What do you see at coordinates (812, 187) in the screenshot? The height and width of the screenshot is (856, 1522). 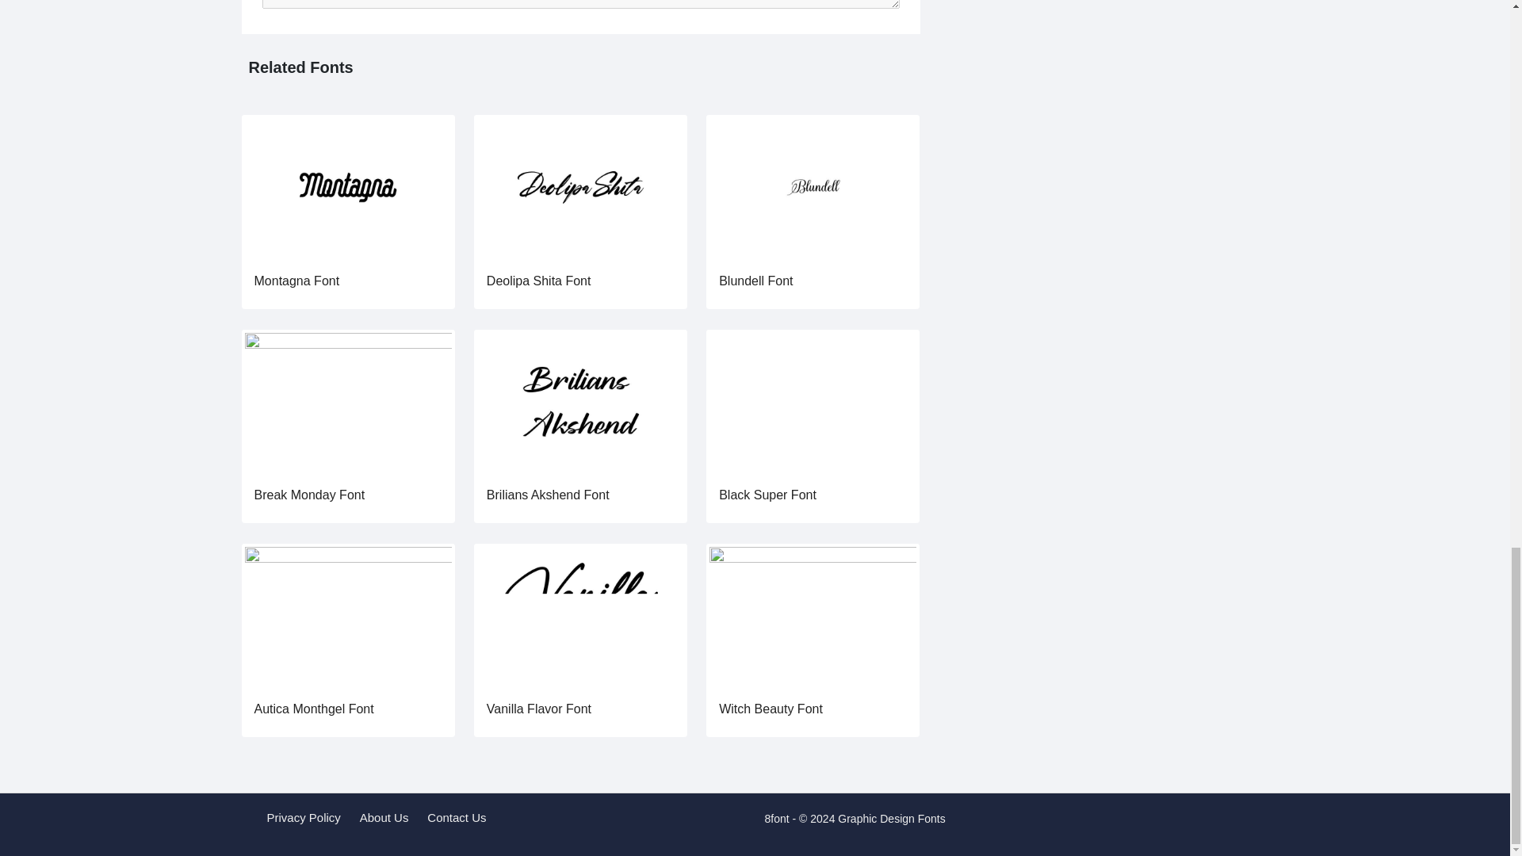 I see `Blundell Font` at bounding box center [812, 187].